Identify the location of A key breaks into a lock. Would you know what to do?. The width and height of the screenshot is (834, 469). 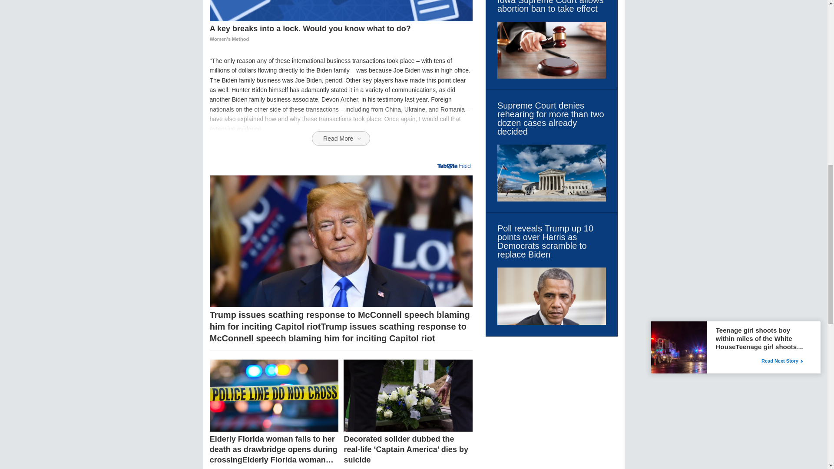
(341, 10).